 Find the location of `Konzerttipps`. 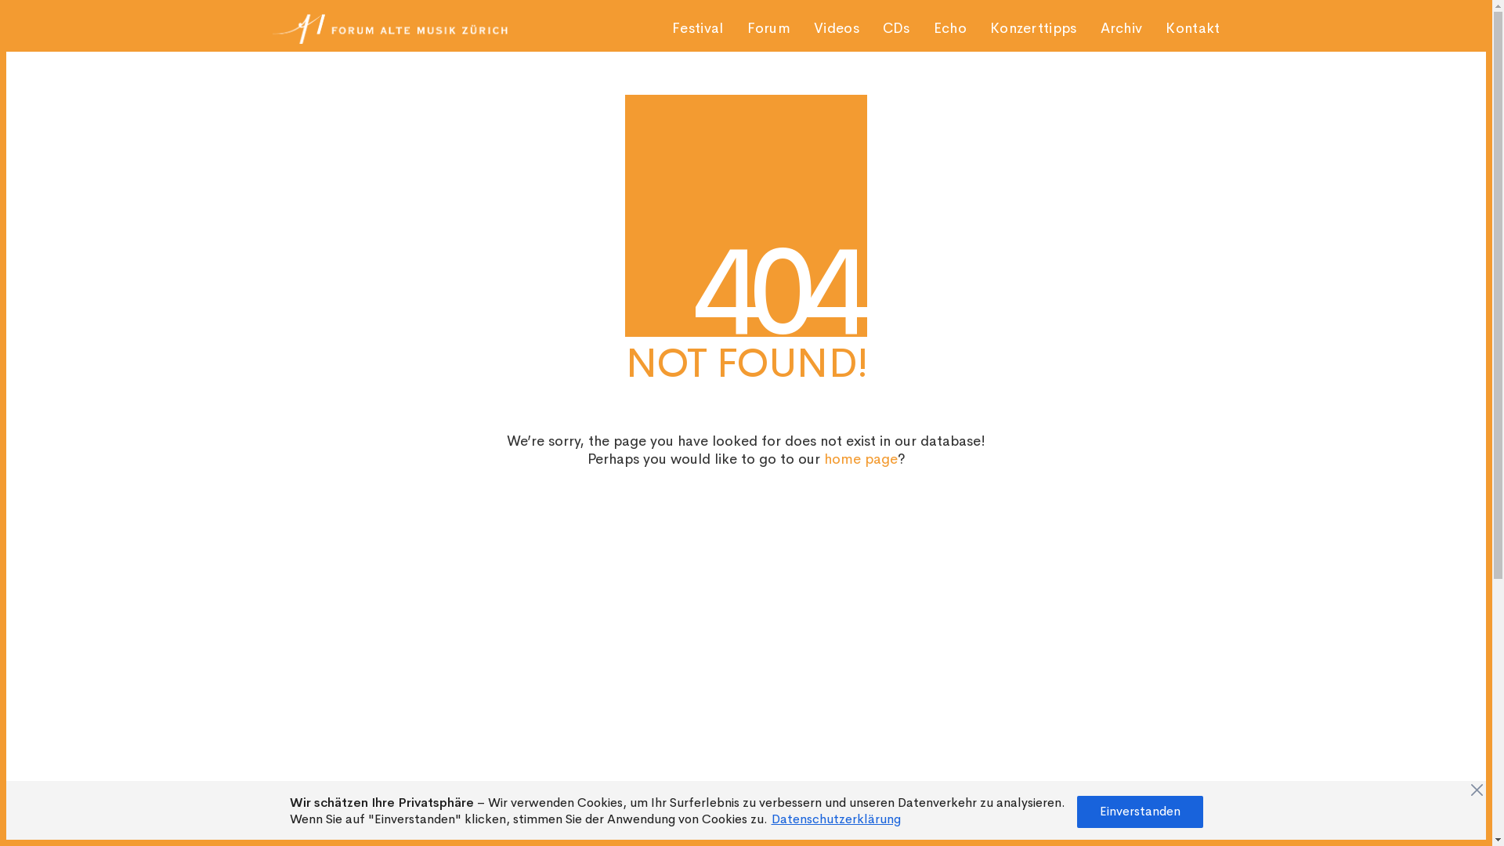

Konzerttipps is located at coordinates (310, 639).